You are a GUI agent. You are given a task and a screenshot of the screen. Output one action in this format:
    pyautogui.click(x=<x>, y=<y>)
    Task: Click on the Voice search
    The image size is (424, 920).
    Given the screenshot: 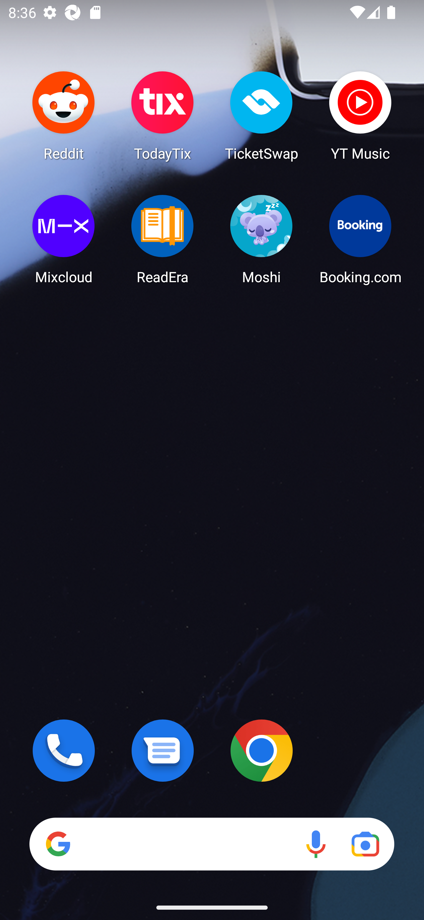 What is the action you would take?
    pyautogui.click(x=316, y=844)
    